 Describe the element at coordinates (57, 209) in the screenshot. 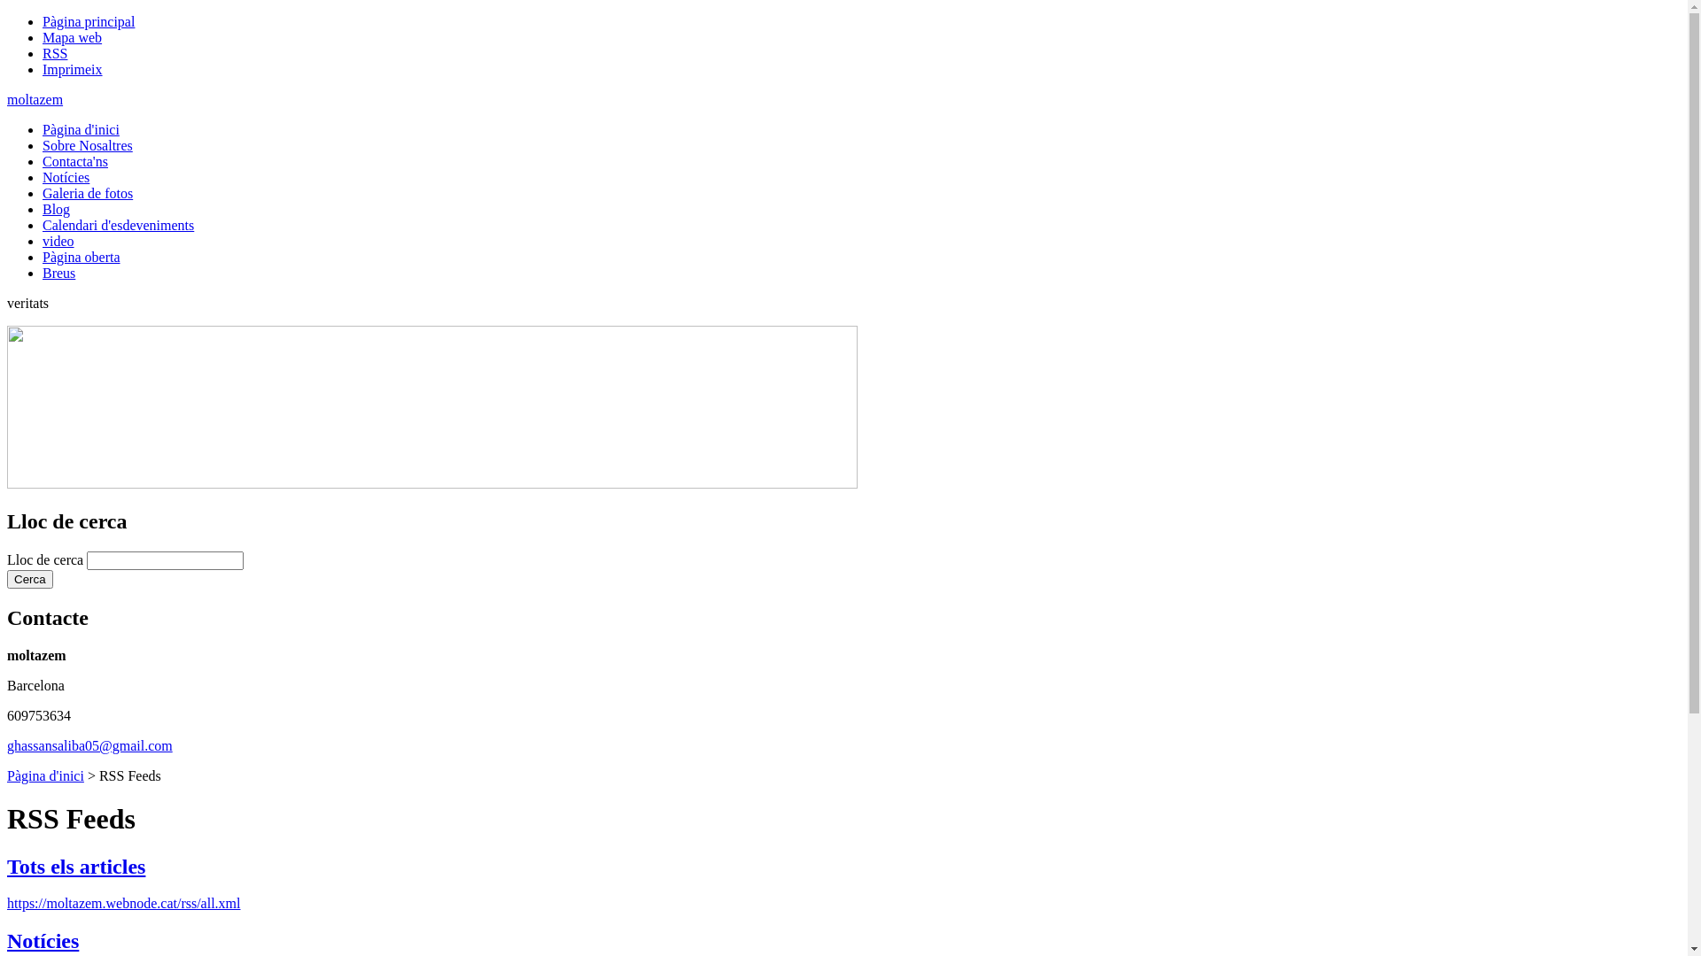

I see `Blog` at that location.